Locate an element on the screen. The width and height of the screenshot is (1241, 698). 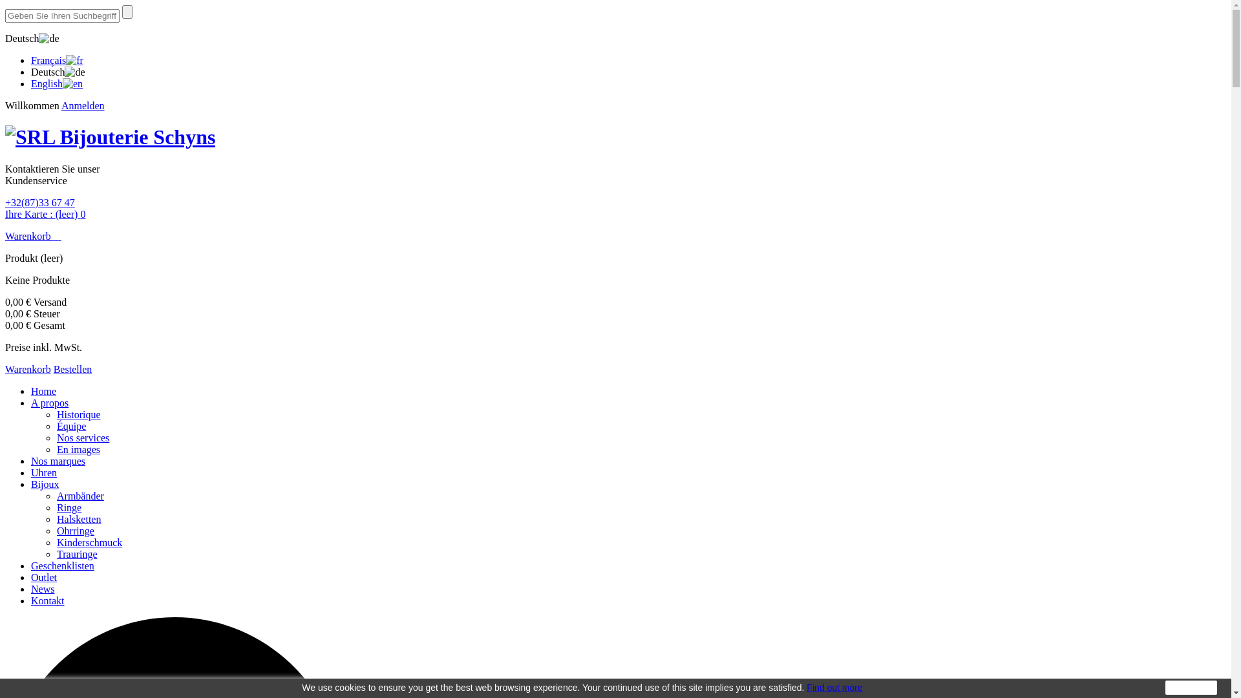
+32(87)33 67 47 is located at coordinates (40, 203).